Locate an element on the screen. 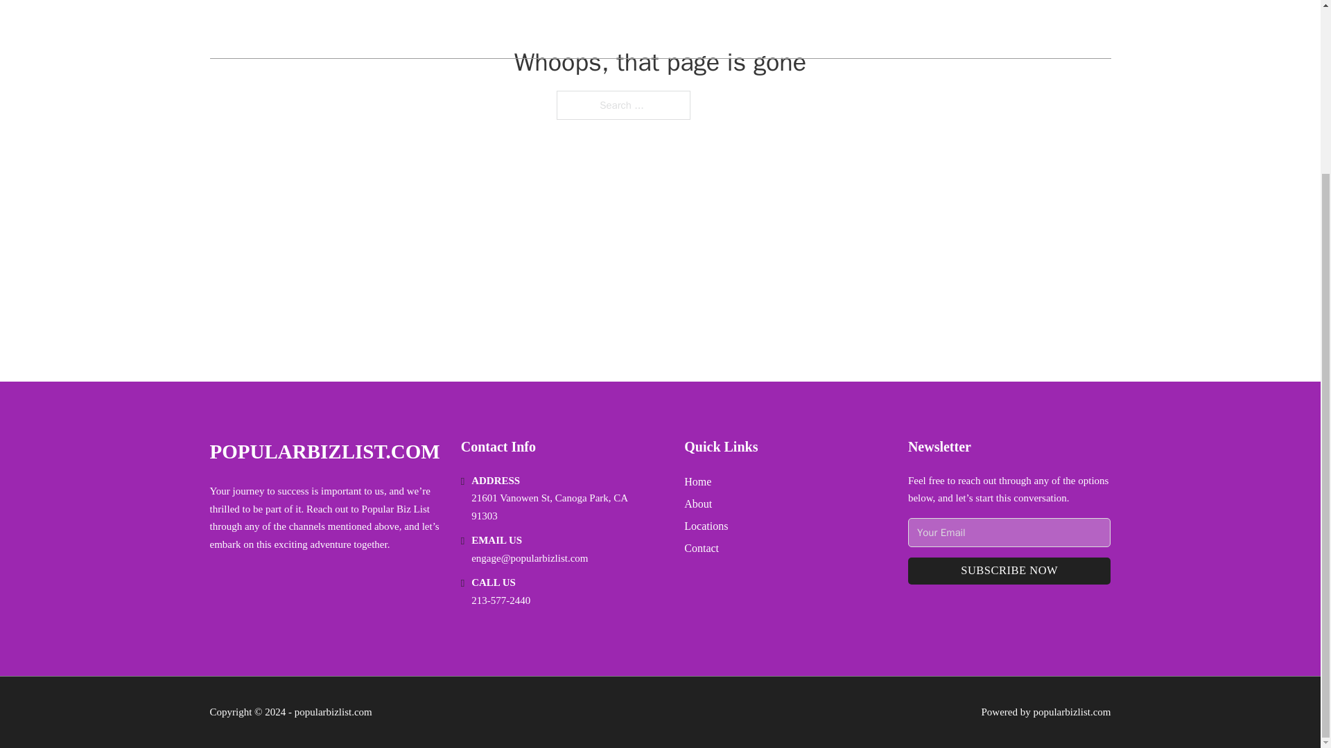 The width and height of the screenshot is (1331, 748). Home is located at coordinates (697, 481).